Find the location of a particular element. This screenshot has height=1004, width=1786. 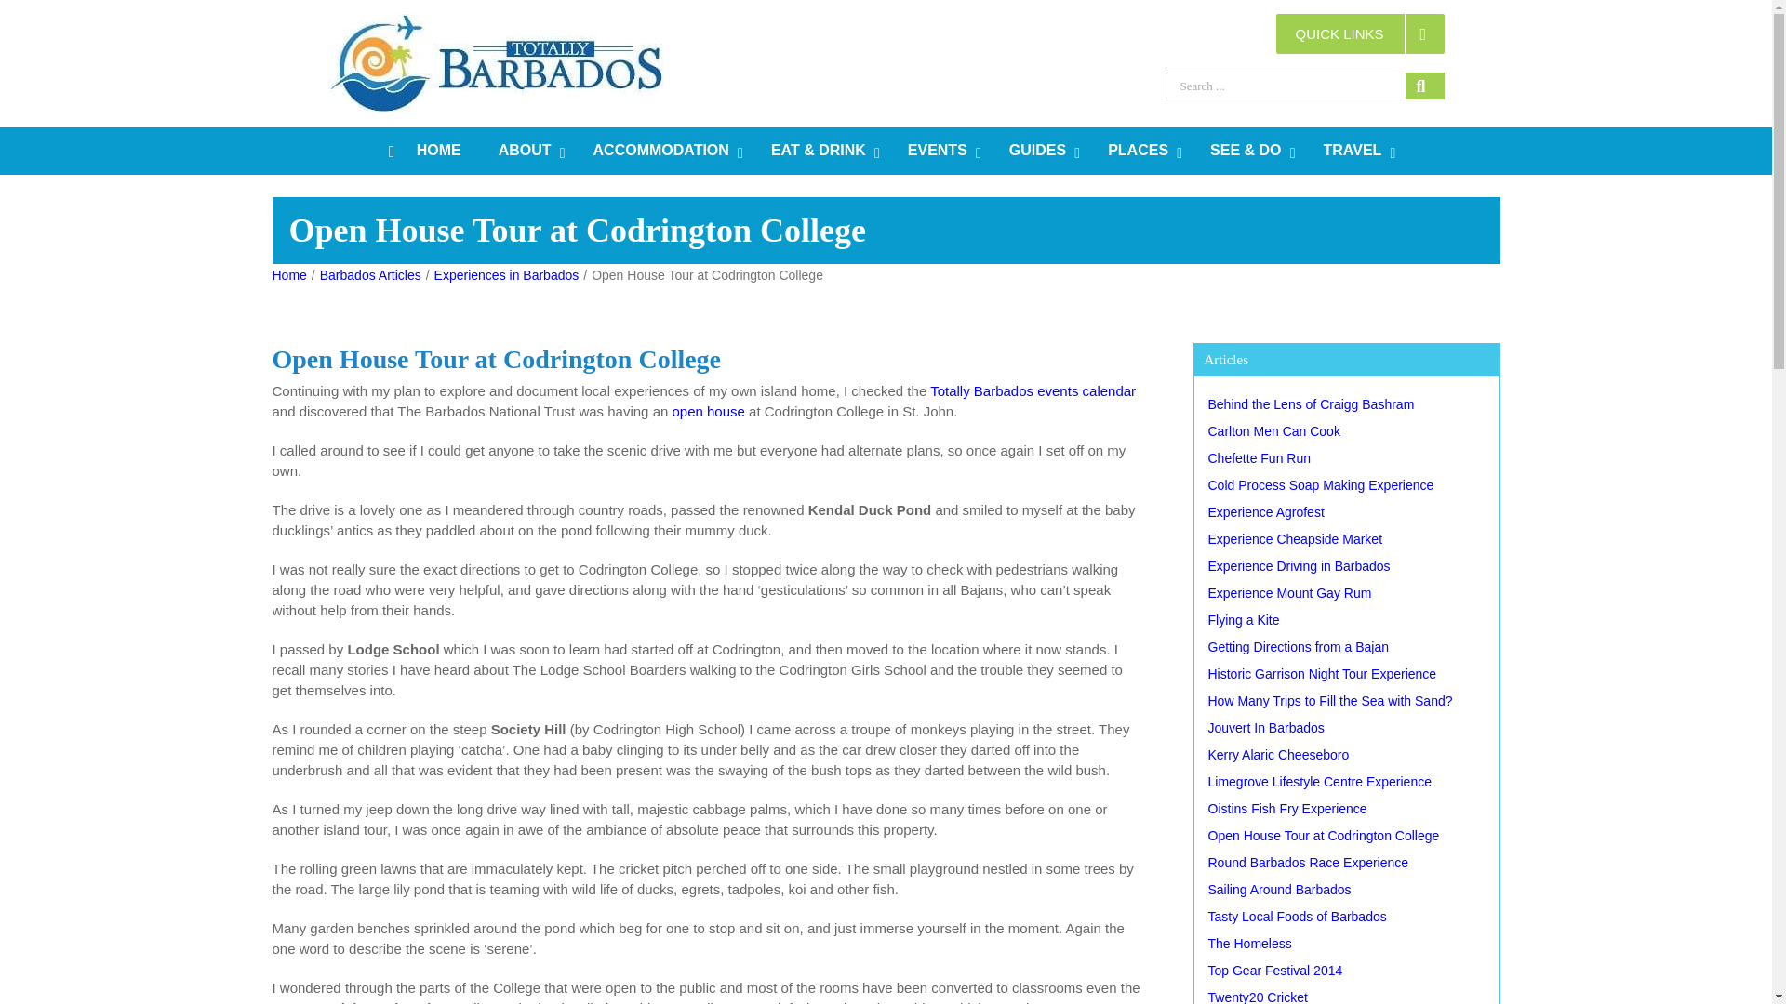

QUICK LINKS is located at coordinates (1360, 33).